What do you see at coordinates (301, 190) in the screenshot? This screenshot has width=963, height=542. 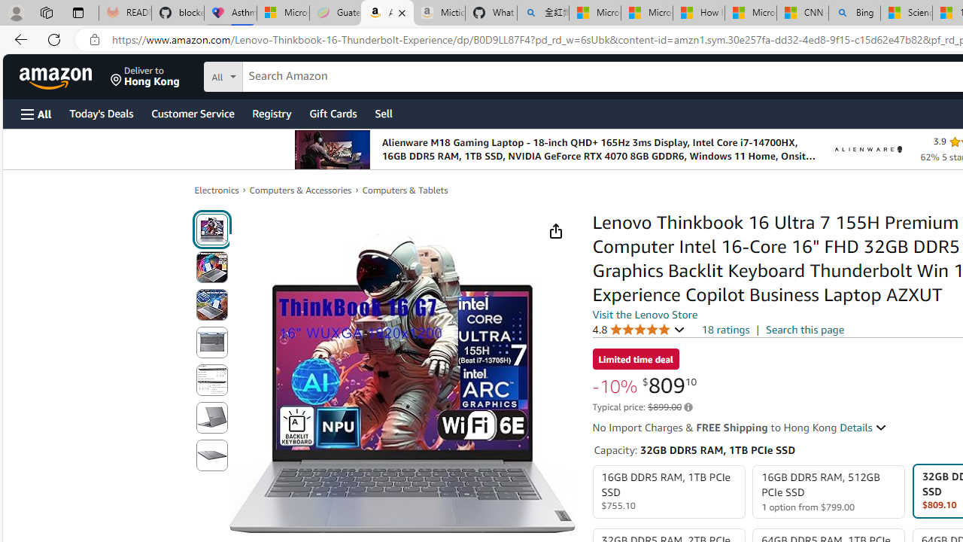 I see `Computers & Accessories` at bounding box center [301, 190].